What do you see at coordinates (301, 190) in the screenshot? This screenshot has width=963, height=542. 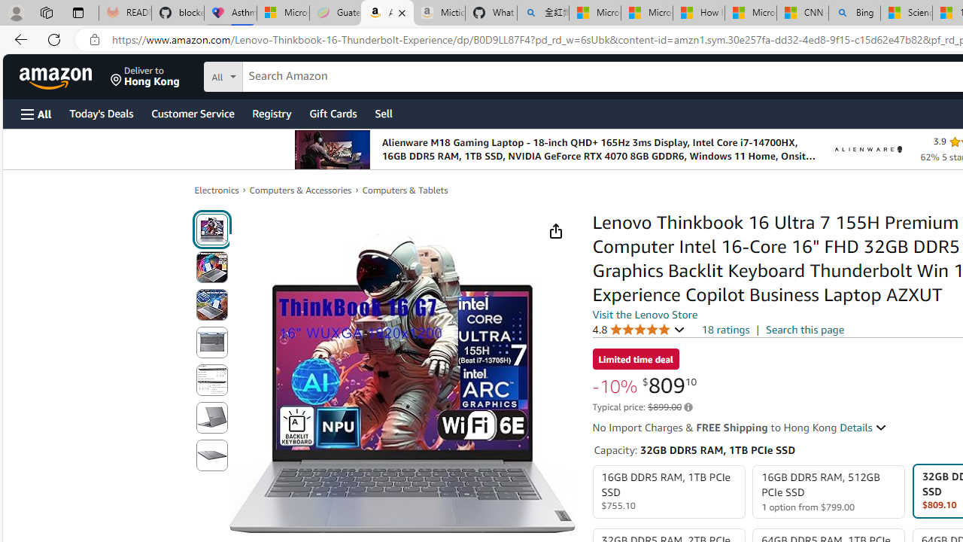 I see `Computers & Accessories` at bounding box center [301, 190].